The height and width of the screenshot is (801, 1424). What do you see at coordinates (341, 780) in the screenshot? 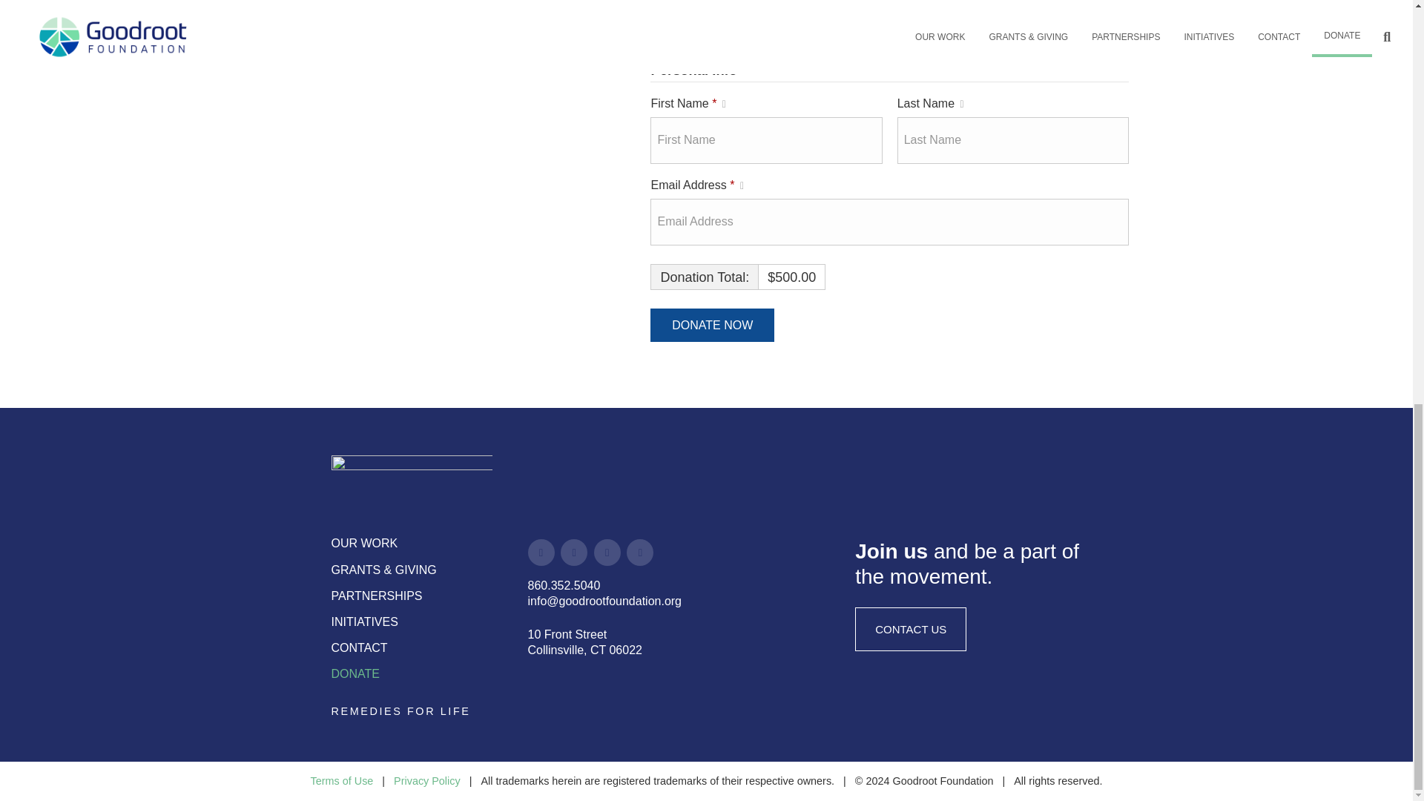
I see `Terms of Use` at bounding box center [341, 780].